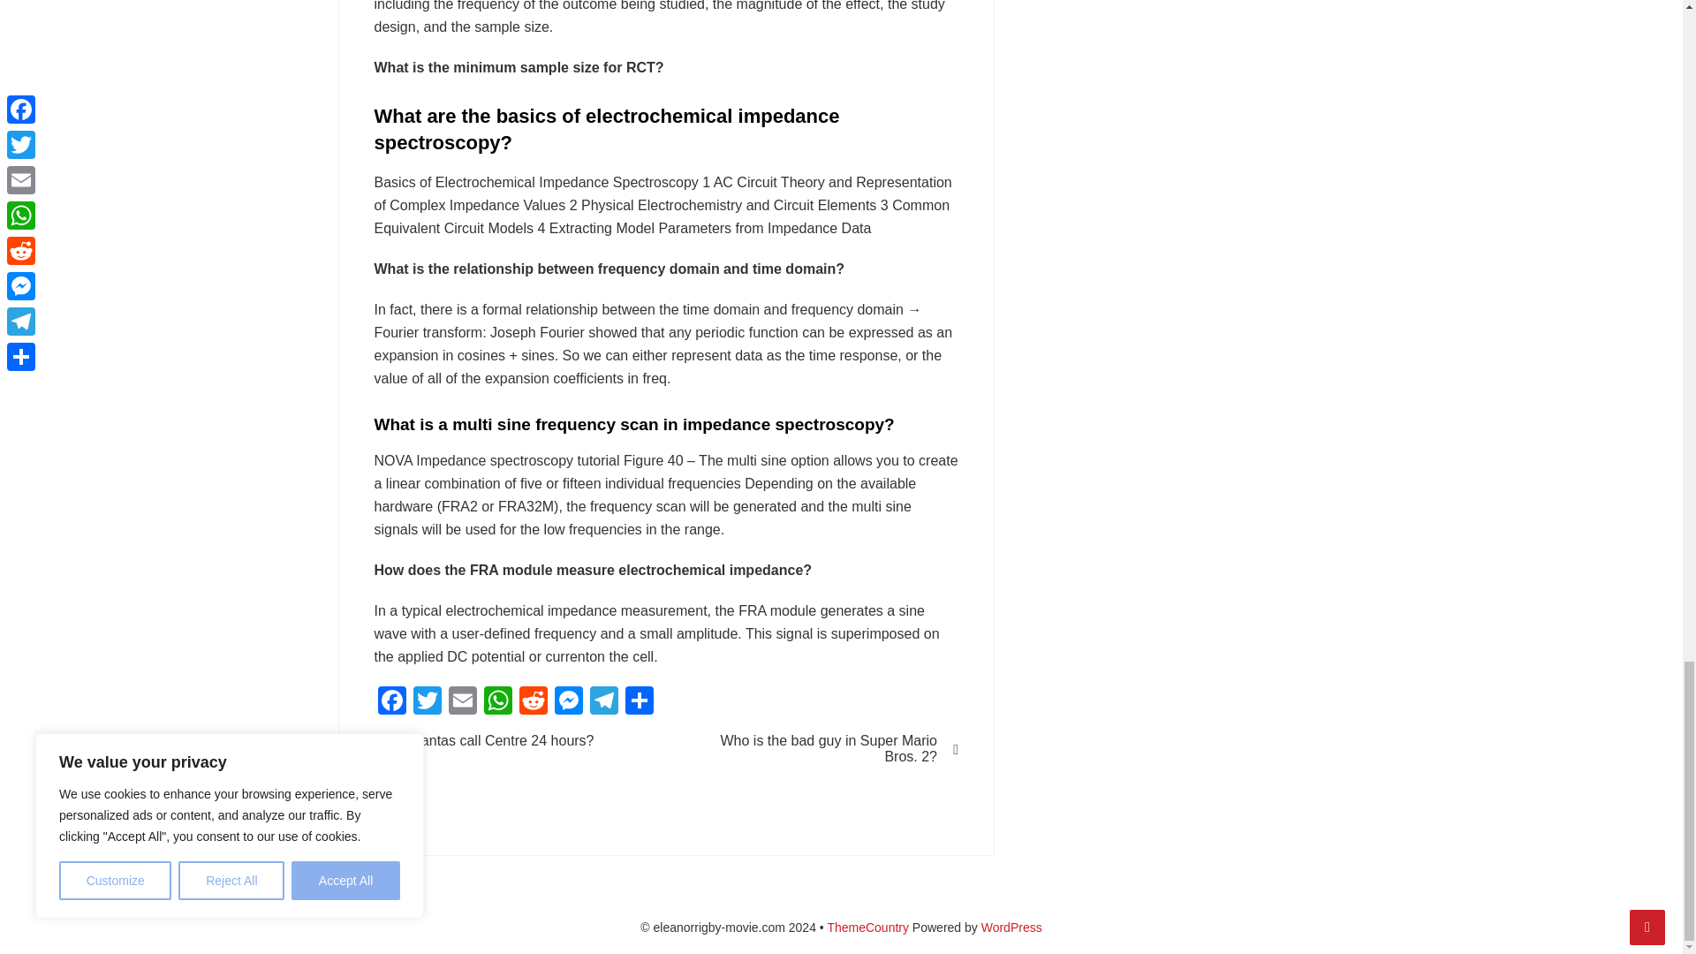  I want to click on WhatsApp, so click(497, 702).